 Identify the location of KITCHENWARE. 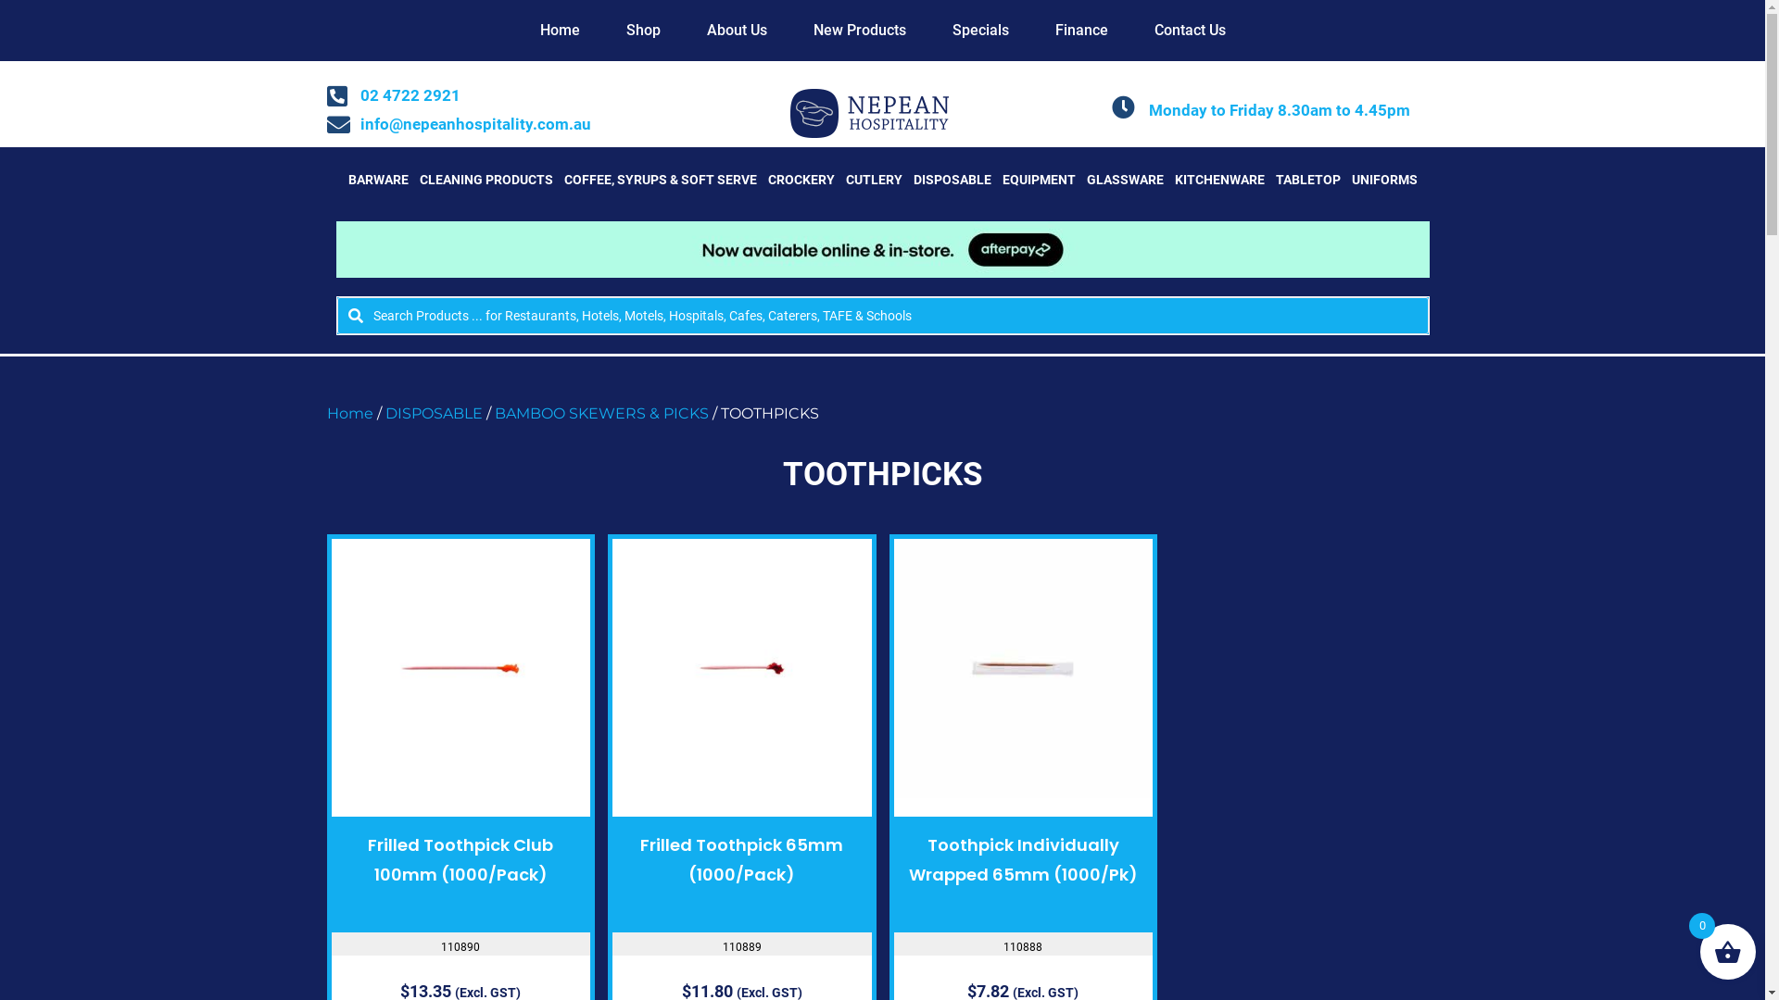
(1219, 180).